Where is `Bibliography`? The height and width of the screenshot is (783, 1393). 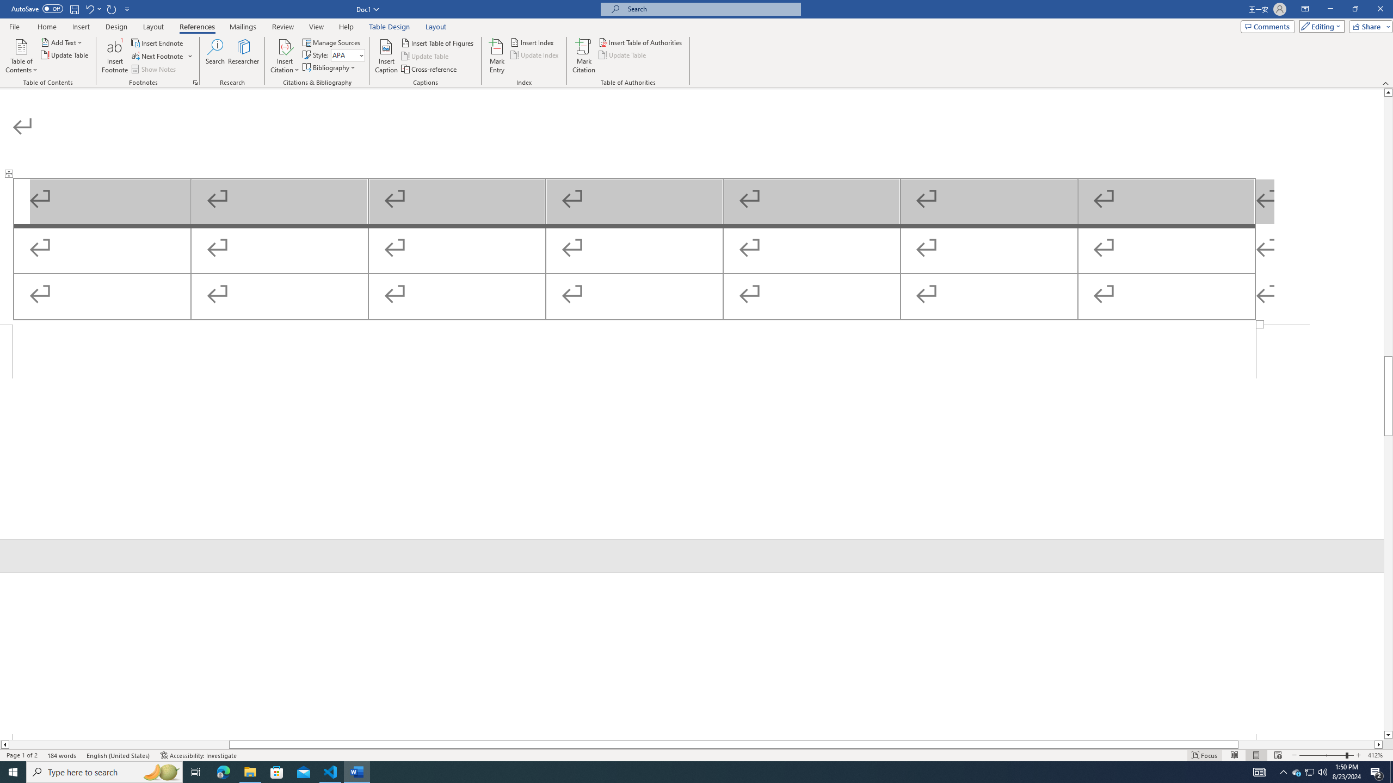
Bibliography is located at coordinates (330, 67).